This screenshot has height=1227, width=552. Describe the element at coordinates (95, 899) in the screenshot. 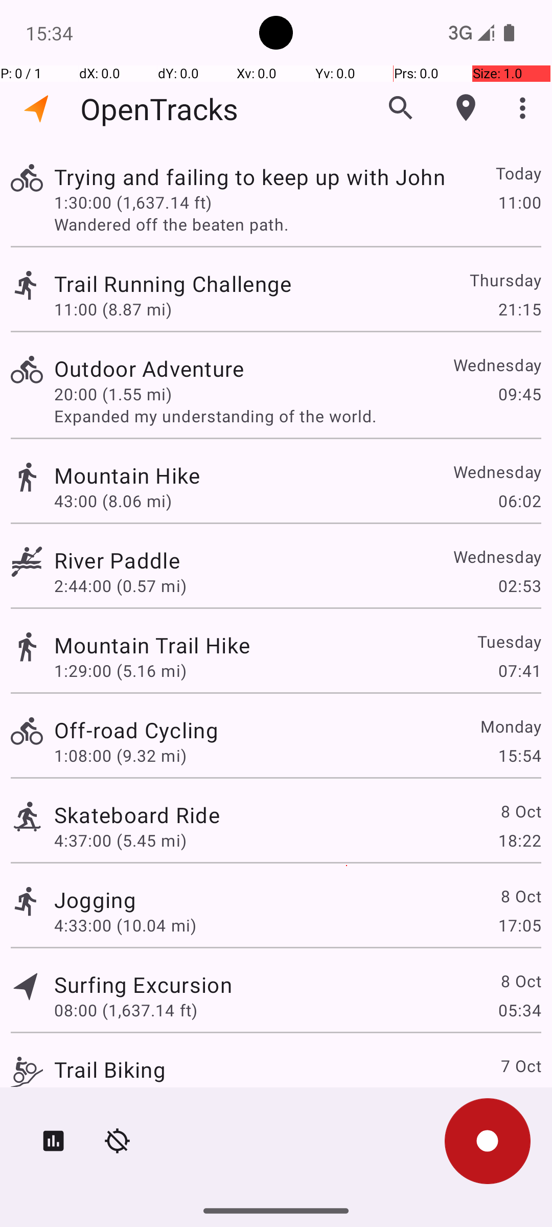

I see `Jogging` at that location.